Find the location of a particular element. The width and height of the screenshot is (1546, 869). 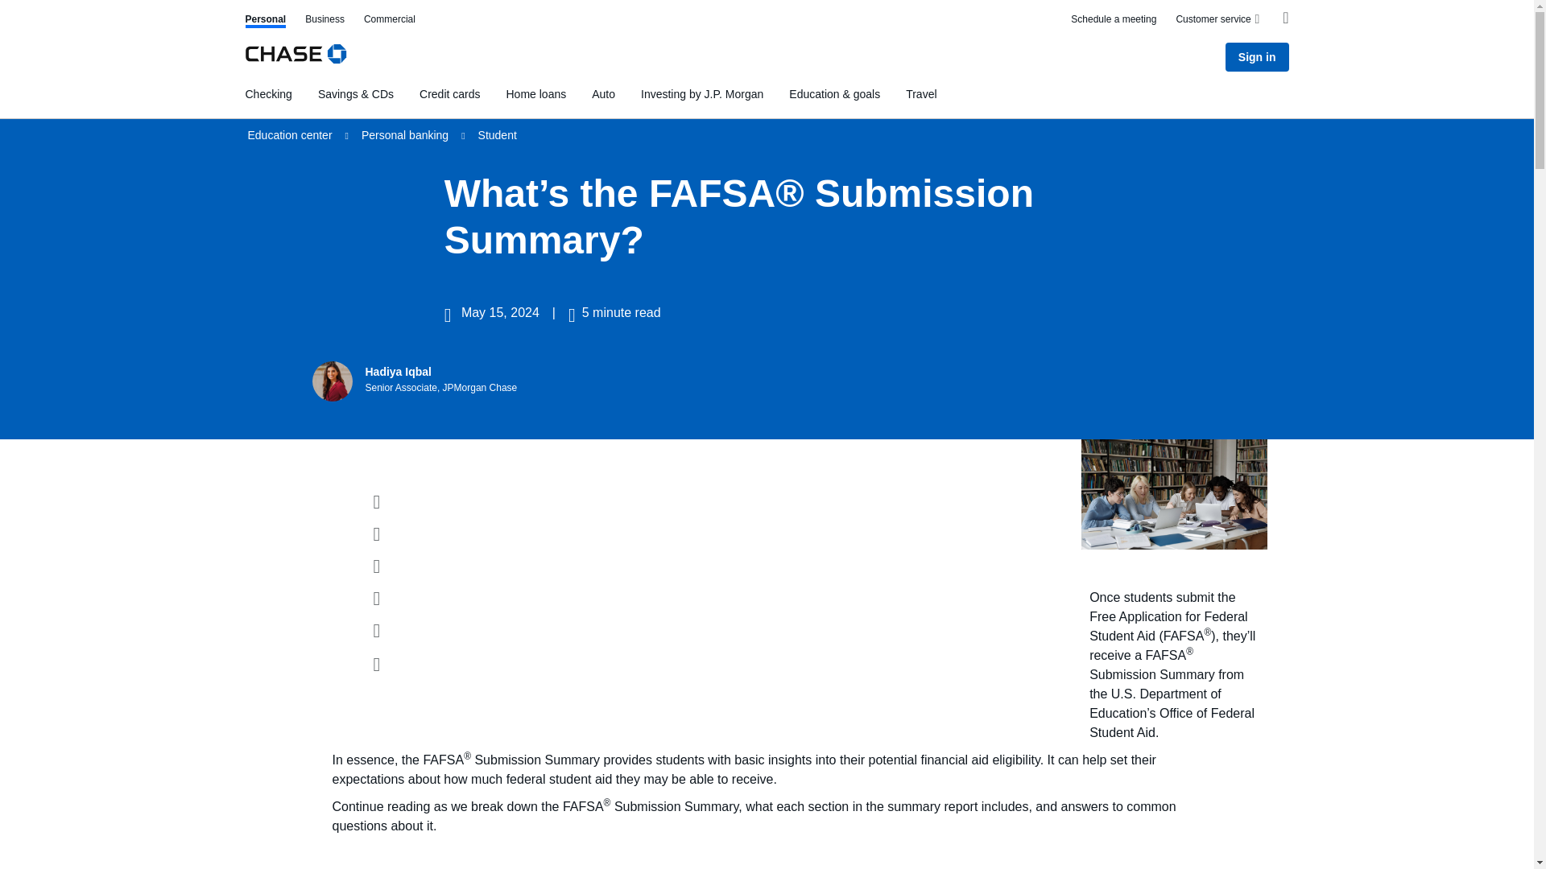

Auto is located at coordinates (604, 93).